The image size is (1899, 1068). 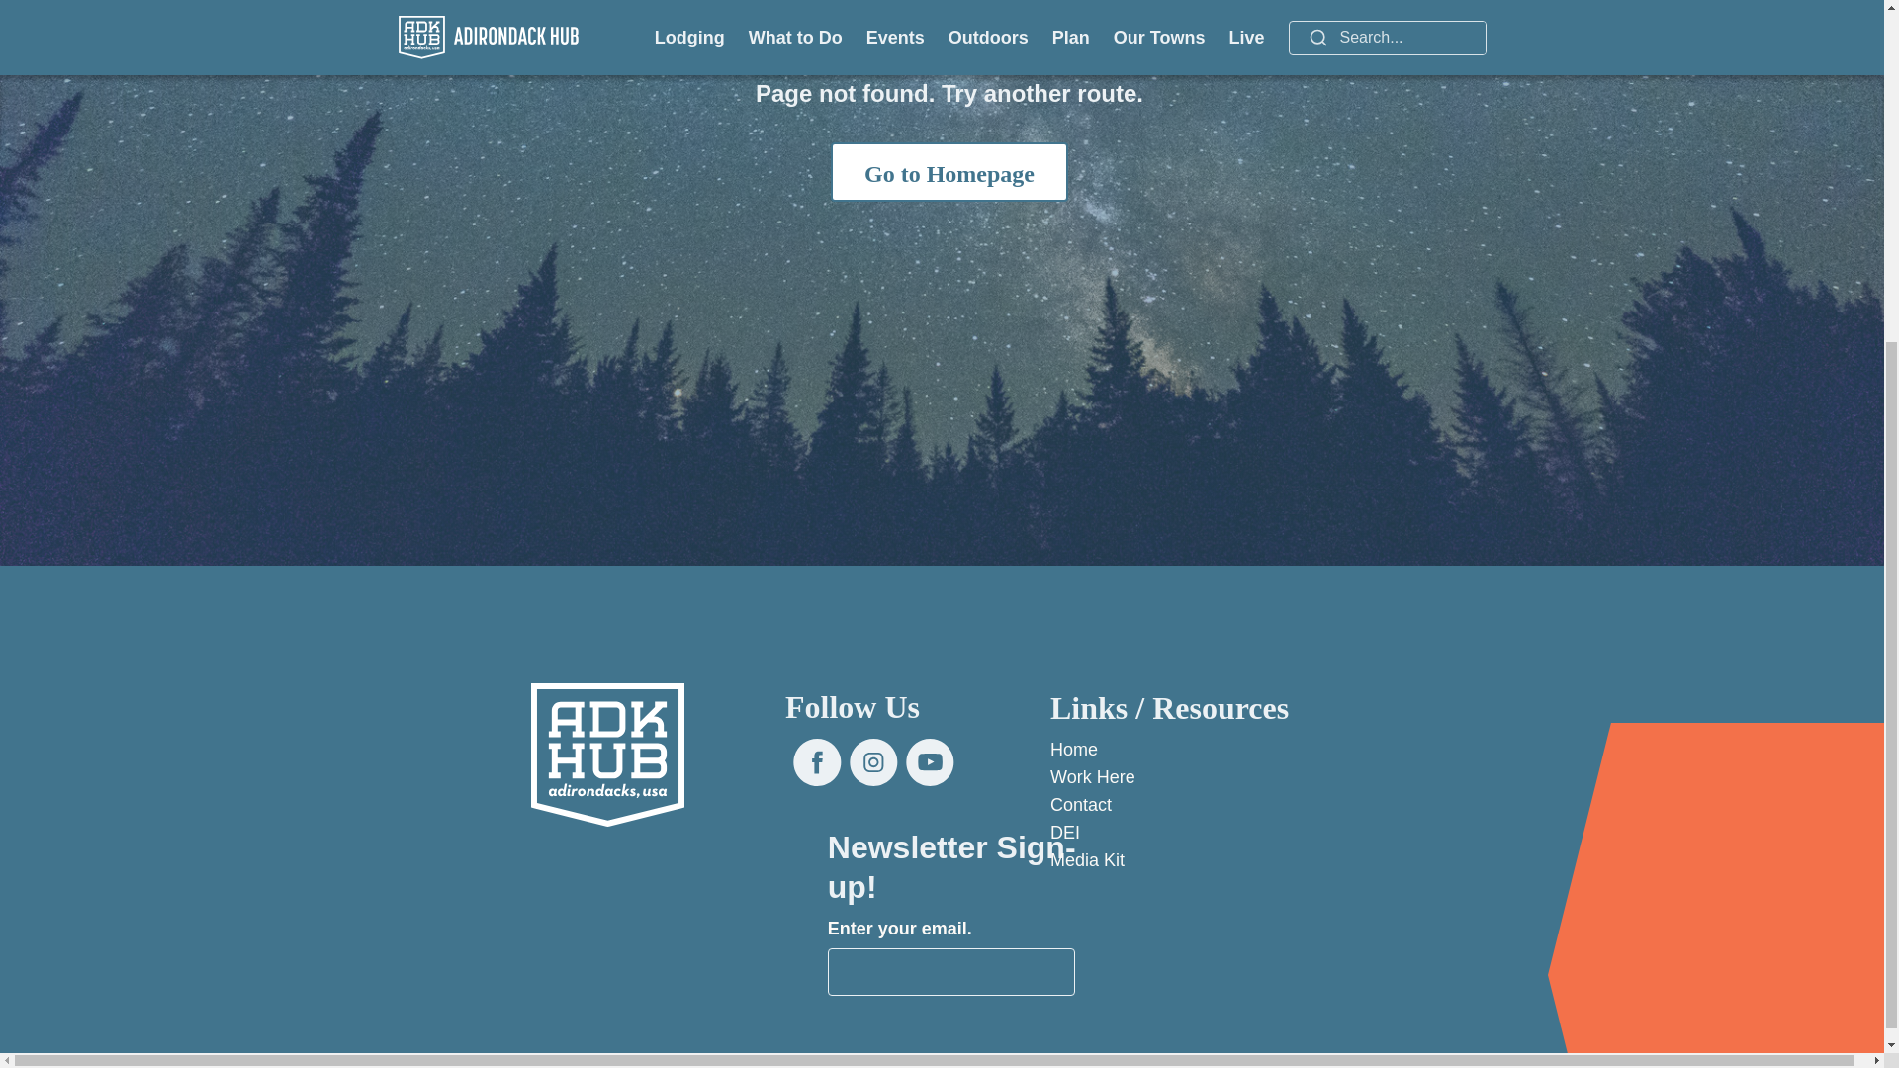 I want to click on Contact Us, so click(x=1080, y=805).